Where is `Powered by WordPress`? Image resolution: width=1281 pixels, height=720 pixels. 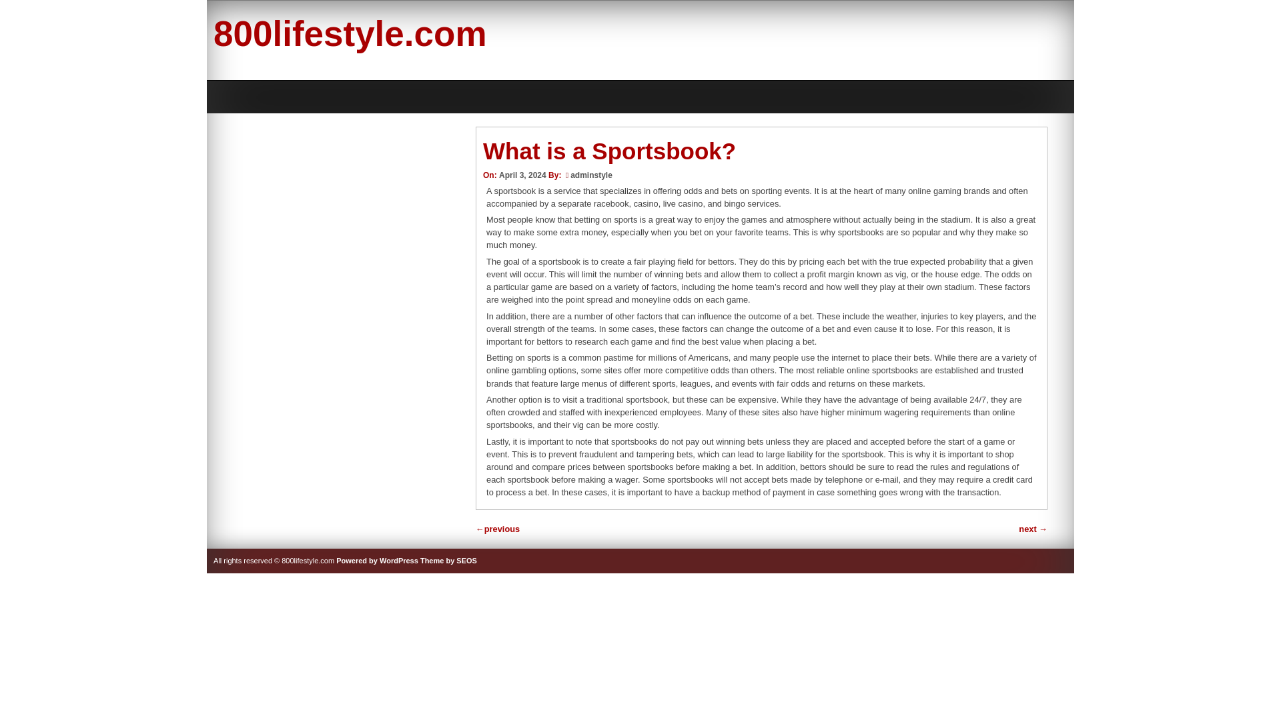 Powered by WordPress is located at coordinates (377, 560).